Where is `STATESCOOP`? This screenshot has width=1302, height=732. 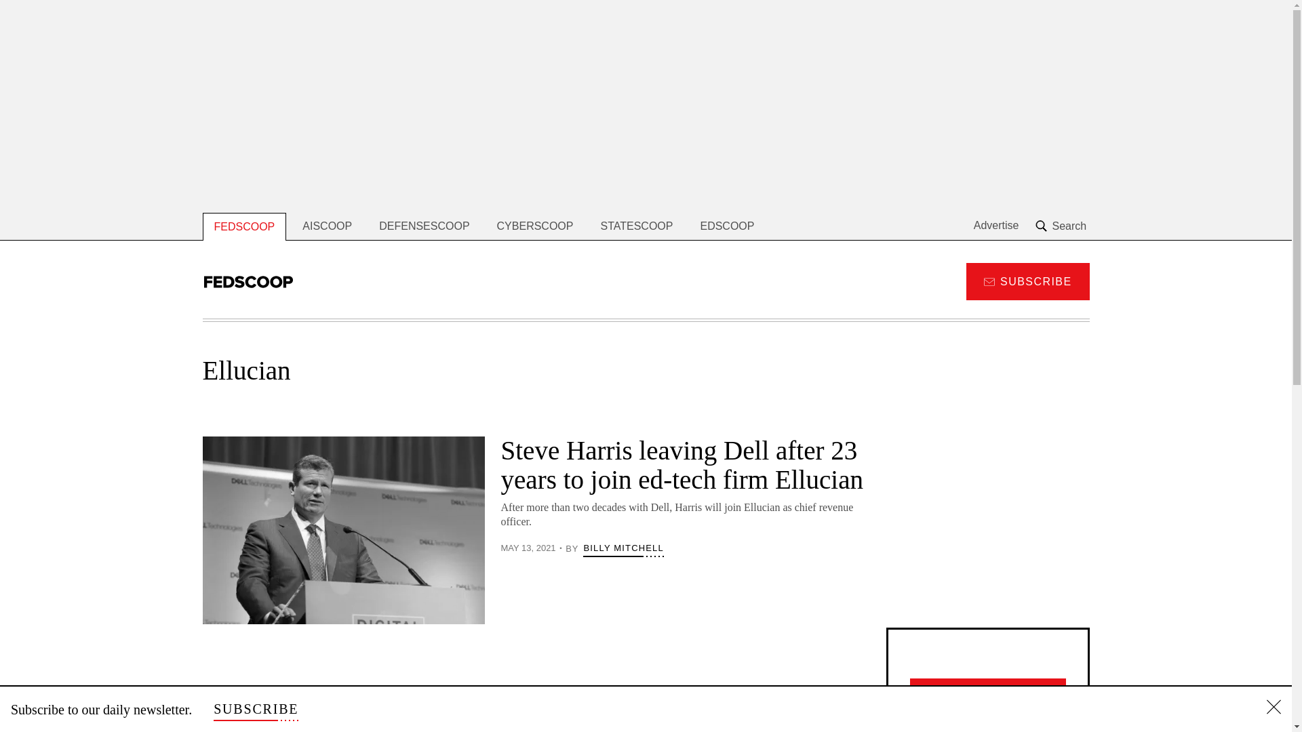
STATESCOOP is located at coordinates (636, 226).